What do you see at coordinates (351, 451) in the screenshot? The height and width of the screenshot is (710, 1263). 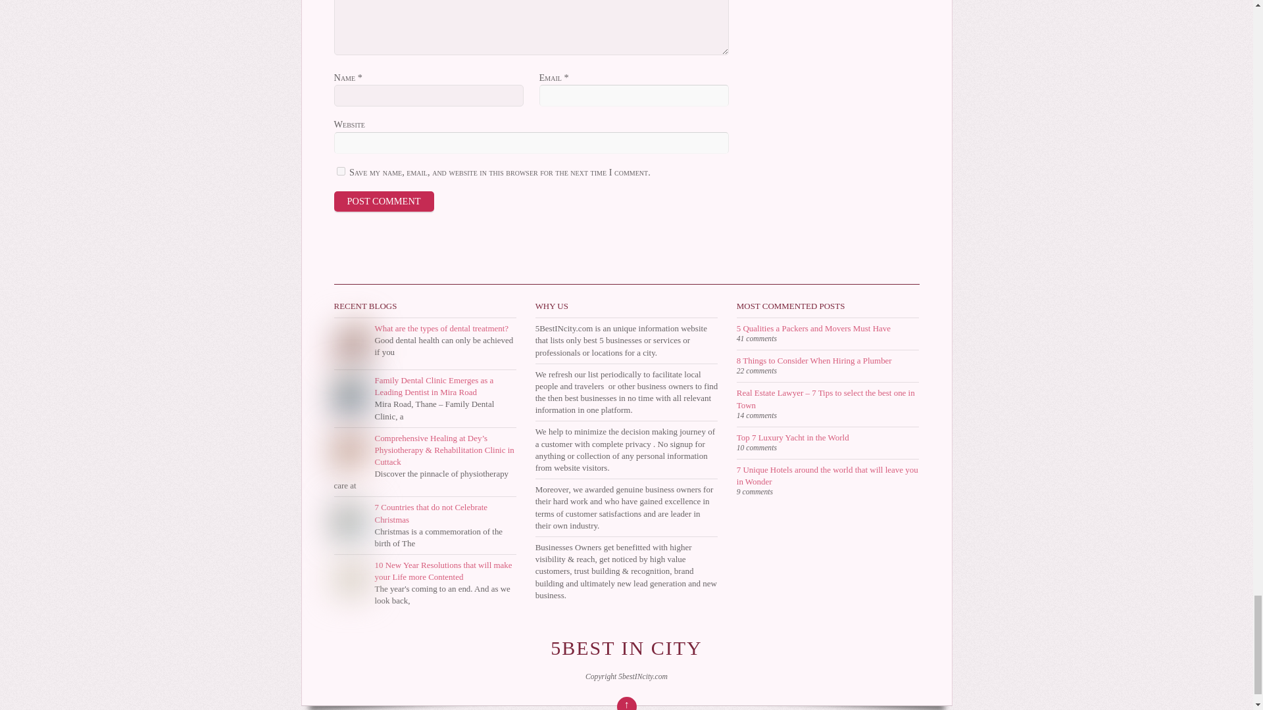 I see `deys-clinic` at bounding box center [351, 451].